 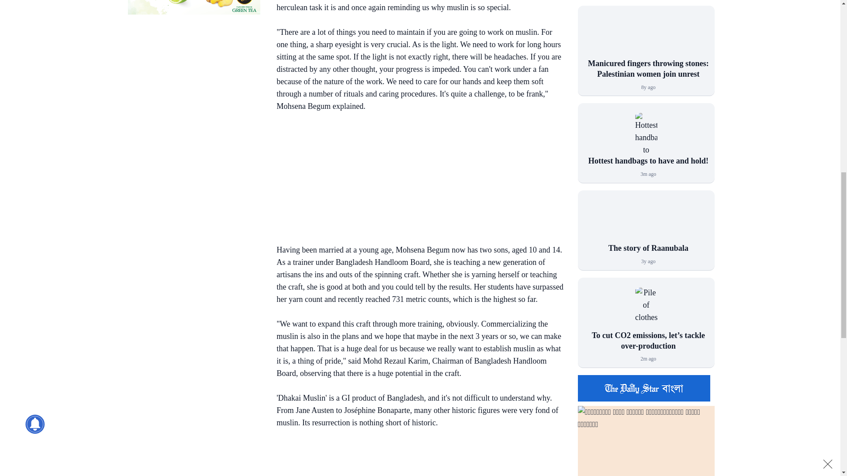 What do you see at coordinates (646, 36) in the screenshot?
I see `Young Palestinian women` at bounding box center [646, 36].